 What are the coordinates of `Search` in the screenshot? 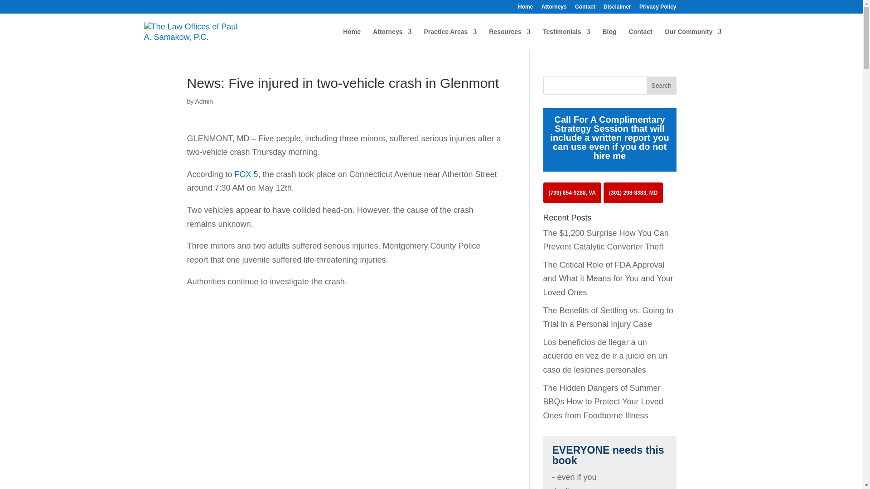 It's located at (662, 85).